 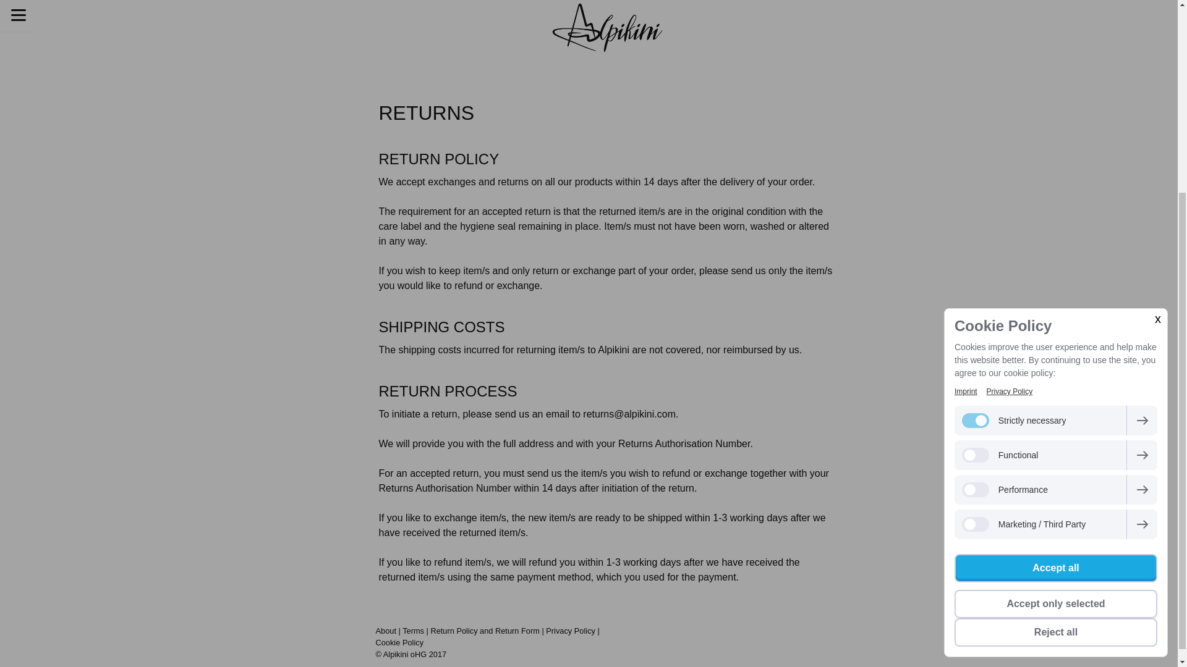 What do you see at coordinates (399, 642) in the screenshot?
I see `Cookie Policy` at bounding box center [399, 642].